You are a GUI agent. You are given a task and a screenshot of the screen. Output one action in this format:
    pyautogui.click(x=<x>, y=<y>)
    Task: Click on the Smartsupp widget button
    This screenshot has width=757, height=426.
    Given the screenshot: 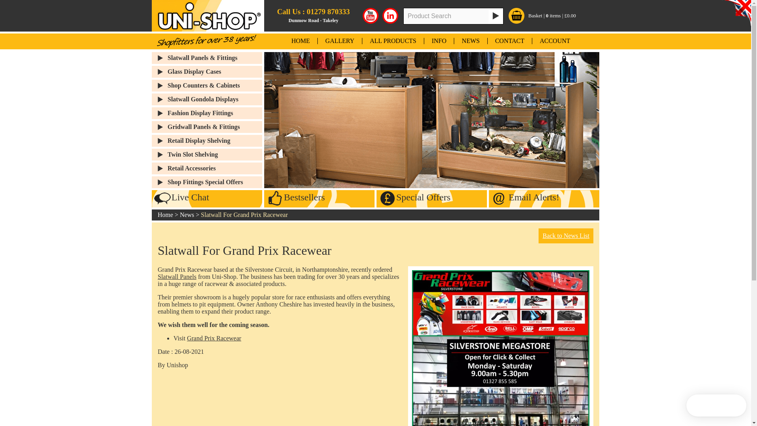 What is the action you would take?
    pyautogui.click(x=716, y=405)
    